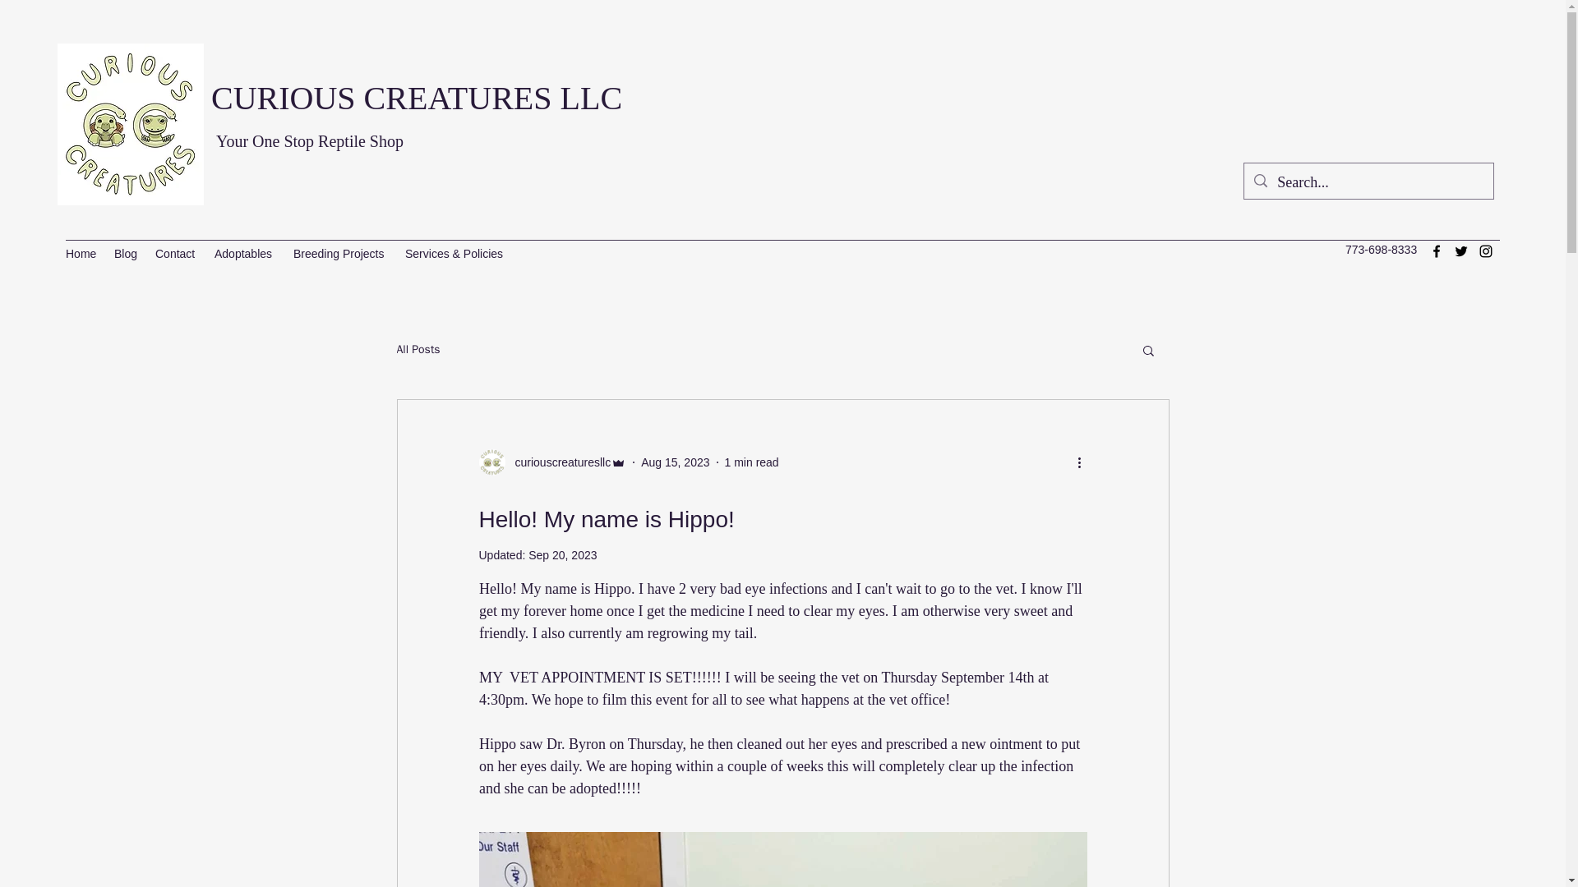  What do you see at coordinates (557, 462) in the screenshot?
I see `curiouscreaturesllc` at bounding box center [557, 462].